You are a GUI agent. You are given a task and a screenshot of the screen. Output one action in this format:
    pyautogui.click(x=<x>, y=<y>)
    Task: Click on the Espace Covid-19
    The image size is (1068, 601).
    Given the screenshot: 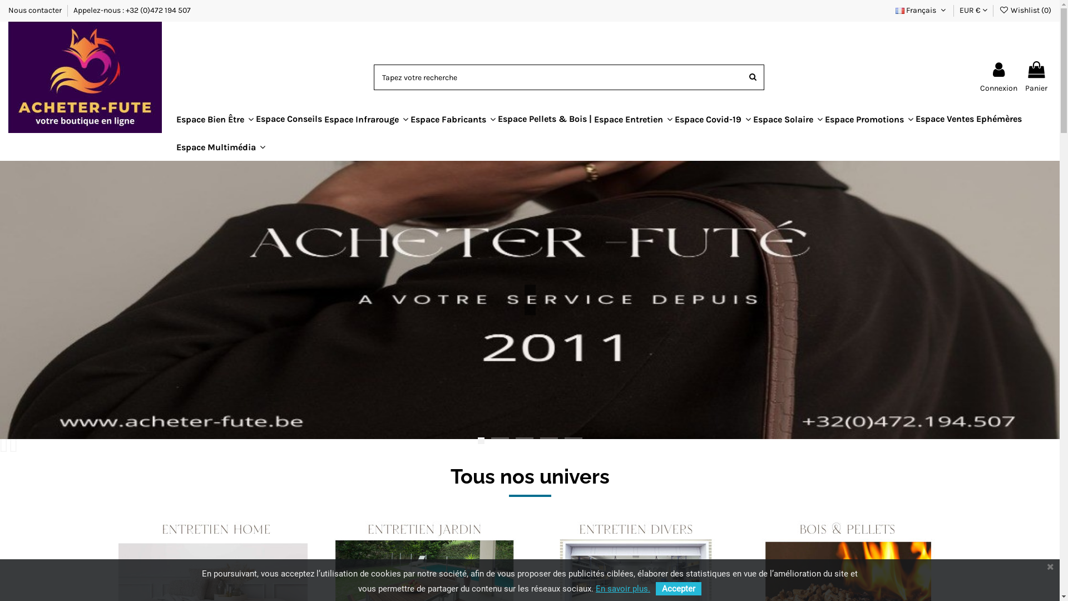 What is the action you would take?
    pyautogui.click(x=713, y=119)
    